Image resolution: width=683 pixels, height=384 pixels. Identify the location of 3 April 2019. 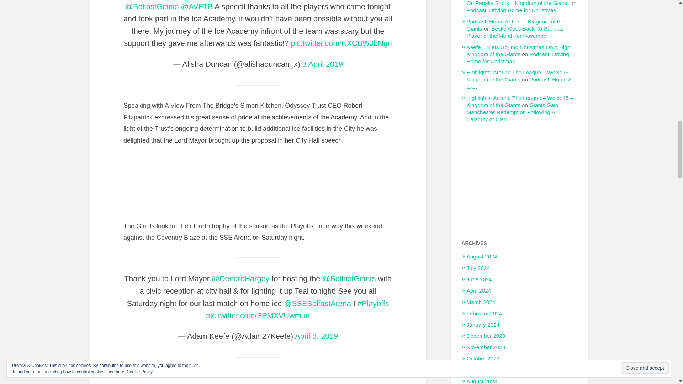
(322, 64).